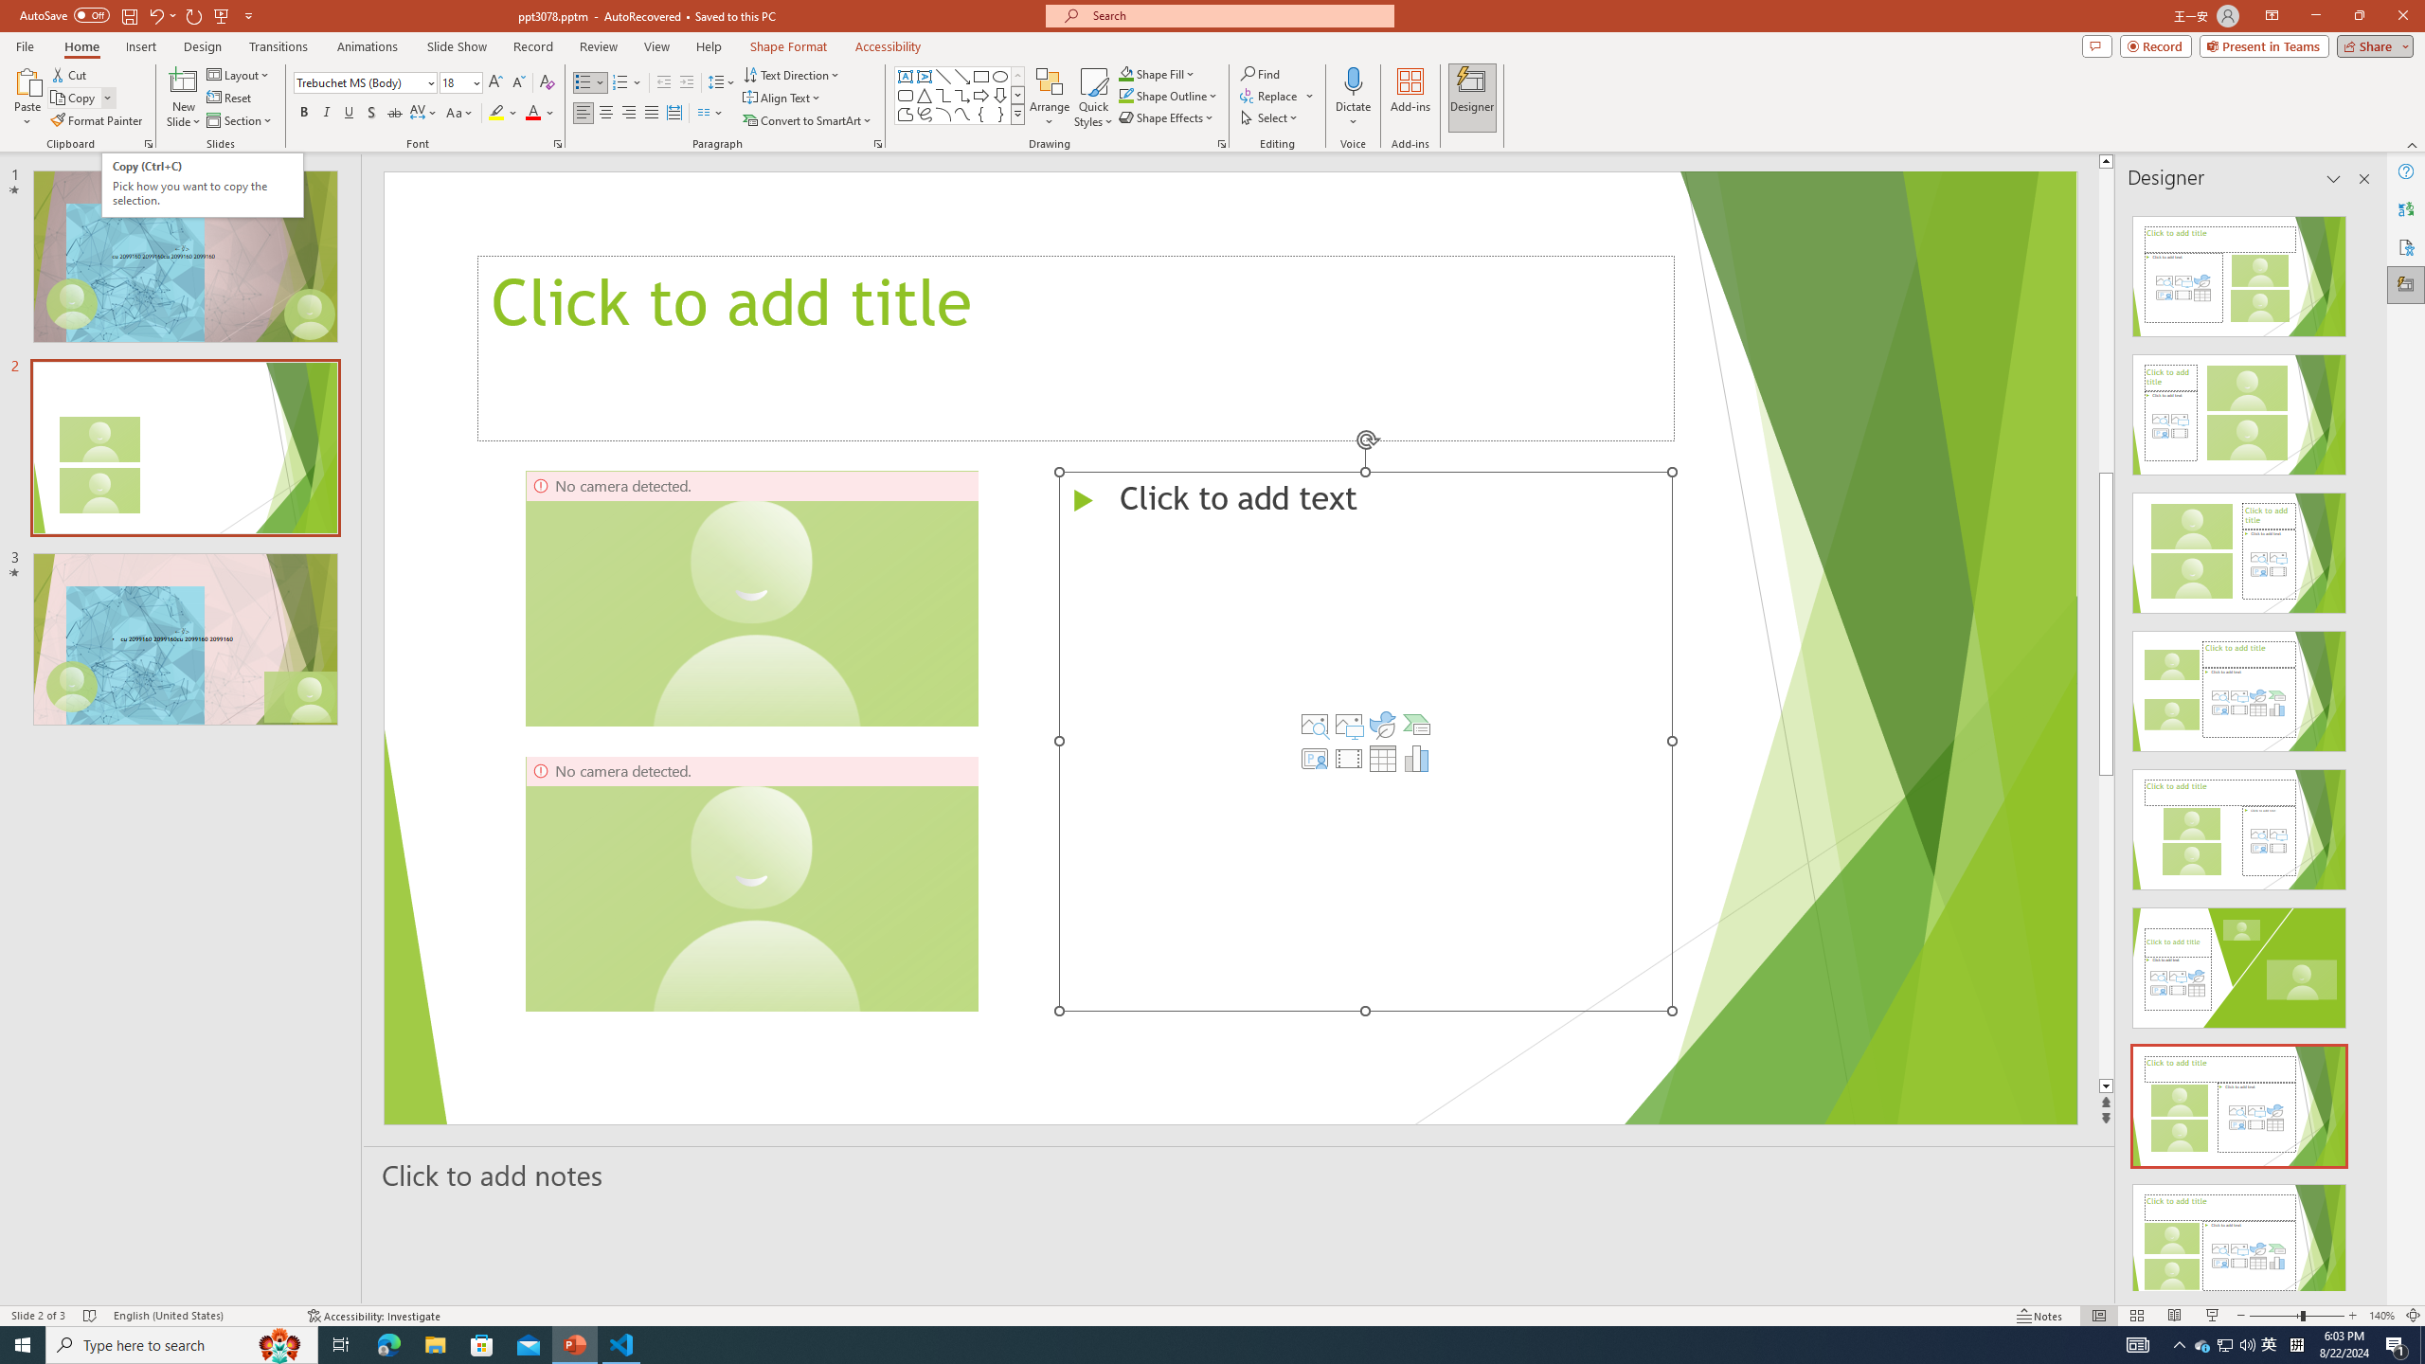 The width and height of the screenshot is (2425, 1364). I want to click on Stock Images, so click(1314, 724).